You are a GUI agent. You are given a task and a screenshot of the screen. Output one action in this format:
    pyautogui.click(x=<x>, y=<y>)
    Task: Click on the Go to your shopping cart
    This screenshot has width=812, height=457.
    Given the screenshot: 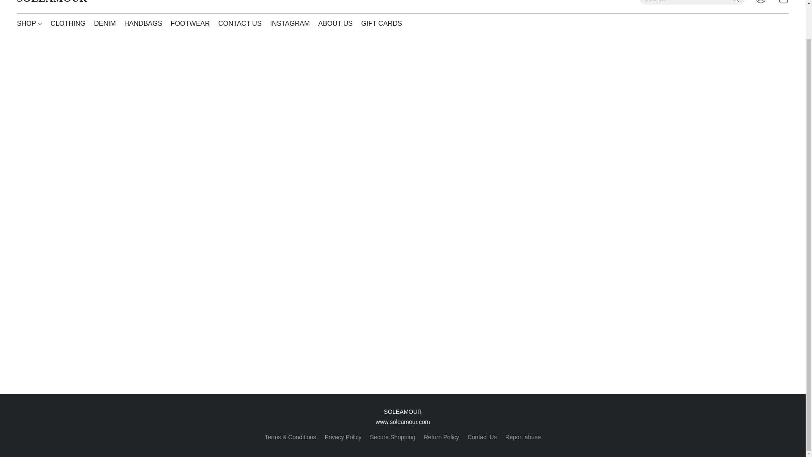 What is the action you would take?
    pyautogui.click(x=783, y=4)
    